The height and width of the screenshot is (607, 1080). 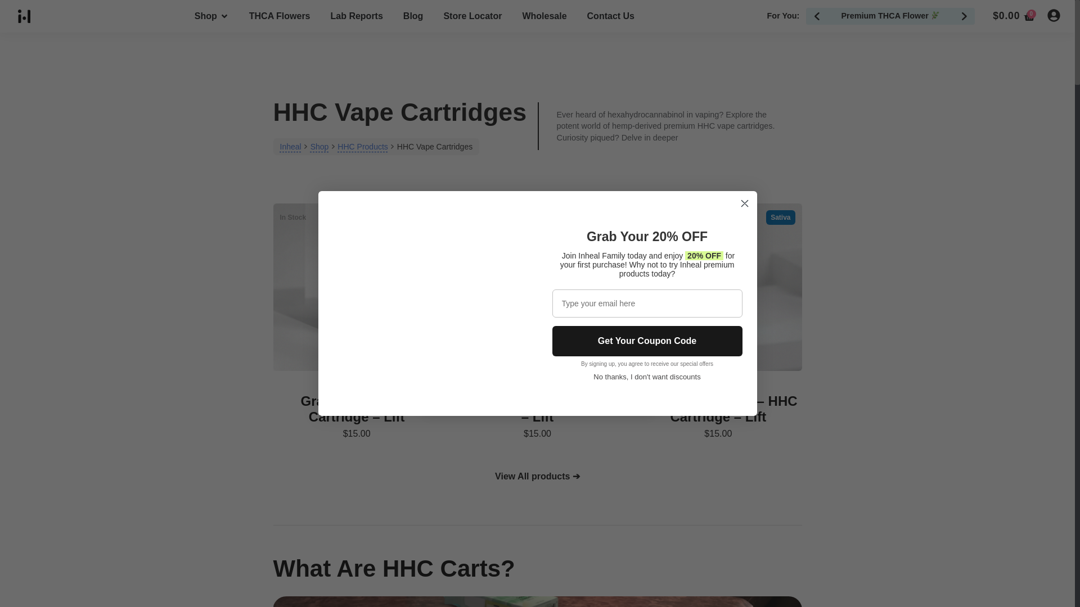 What do you see at coordinates (280, 16) in the screenshot?
I see `THCA Flowers` at bounding box center [280, 16].